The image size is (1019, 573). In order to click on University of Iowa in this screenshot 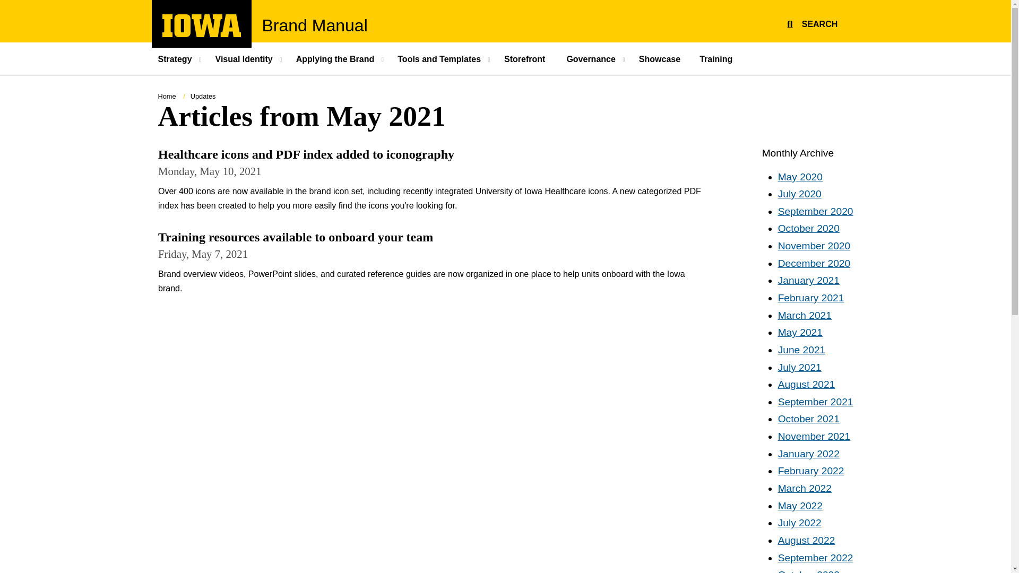, I will do `click(315, 25)`.